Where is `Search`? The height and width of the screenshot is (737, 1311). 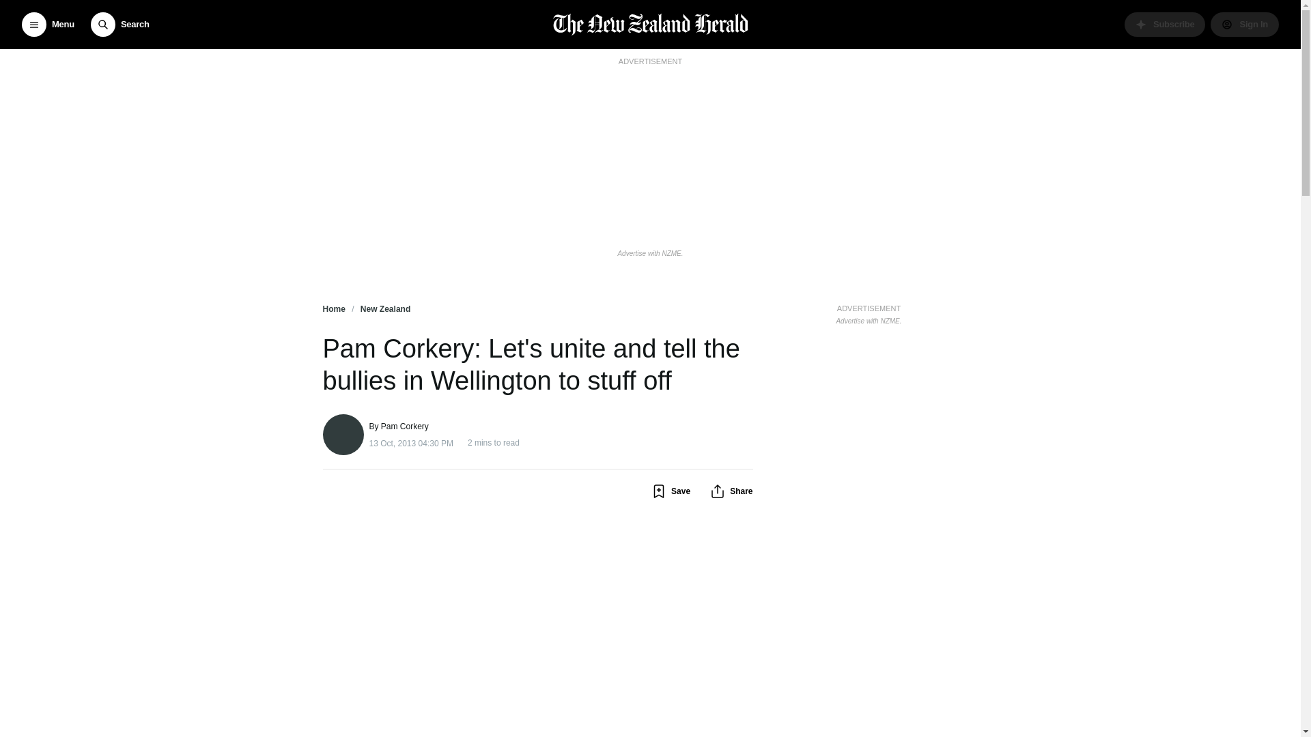 Search is located at coordinates (119, 25).